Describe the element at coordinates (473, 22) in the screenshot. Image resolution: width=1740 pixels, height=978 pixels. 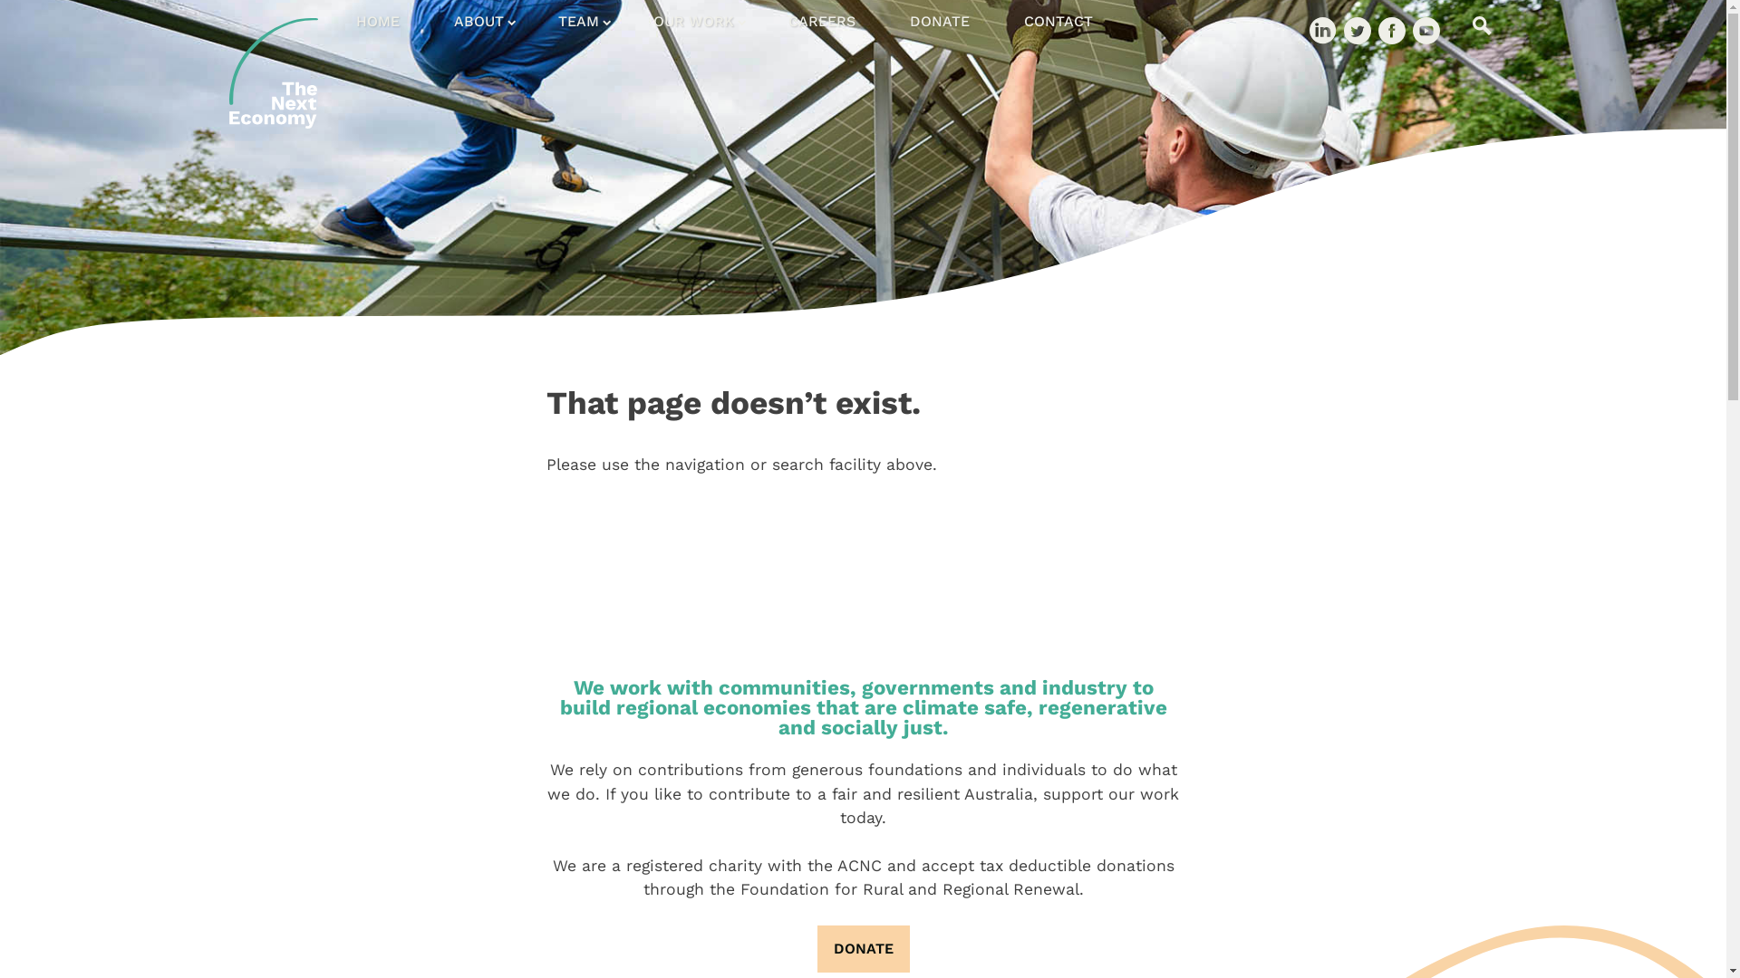
I see `ABOUT` at that location.